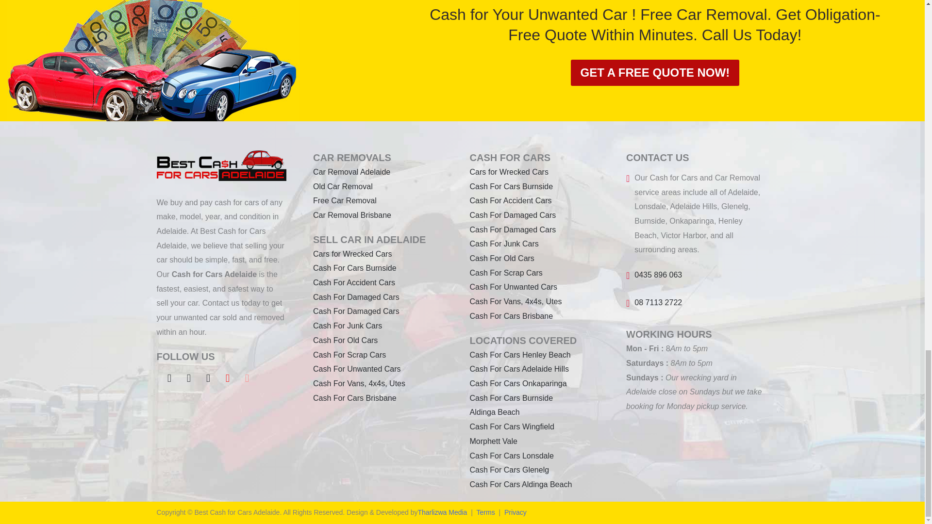 Image resolution: width=932 pixels, height=524 pixels. Describe the element at coordinates (442, 513) in the screenshot. I see `Web Design Brisbane` at that location.